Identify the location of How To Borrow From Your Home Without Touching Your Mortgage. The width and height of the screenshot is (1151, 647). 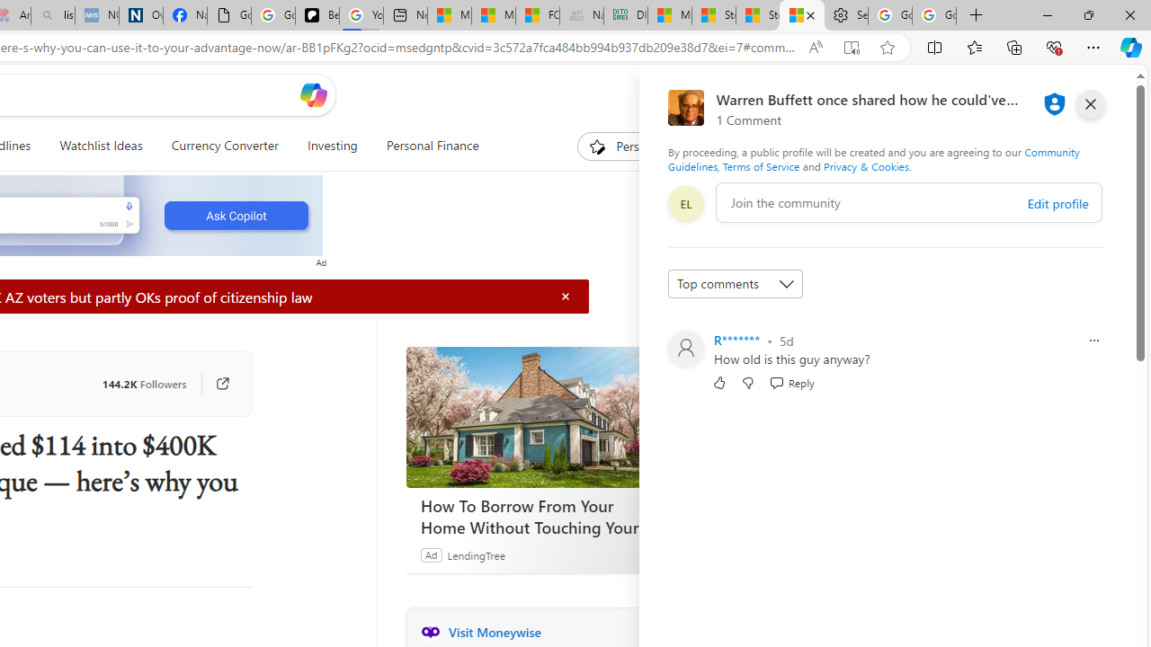
(540, 417).